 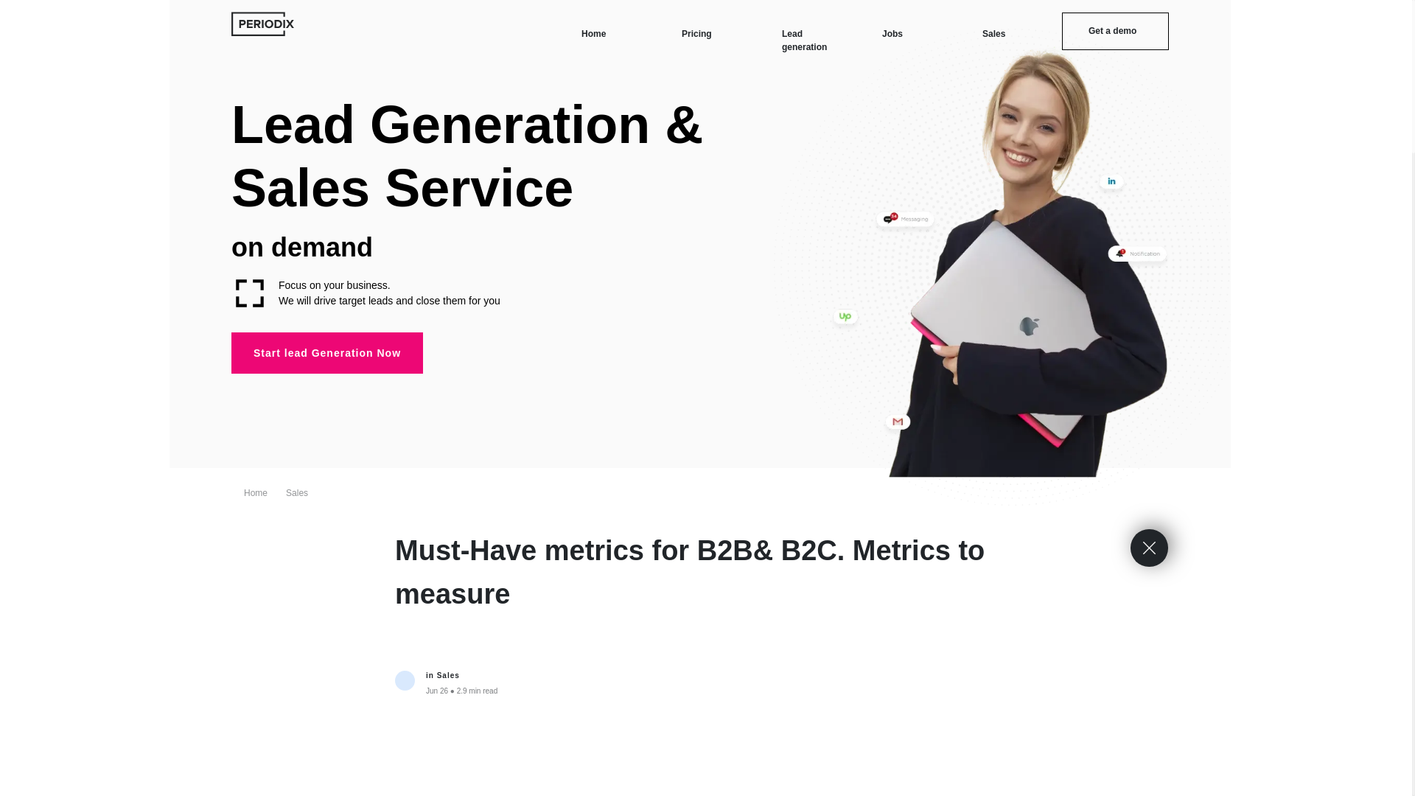 What do you see at coordinates (696, 32) in the screenshot?
I see `Pricing` at bounding box center [696, 32].